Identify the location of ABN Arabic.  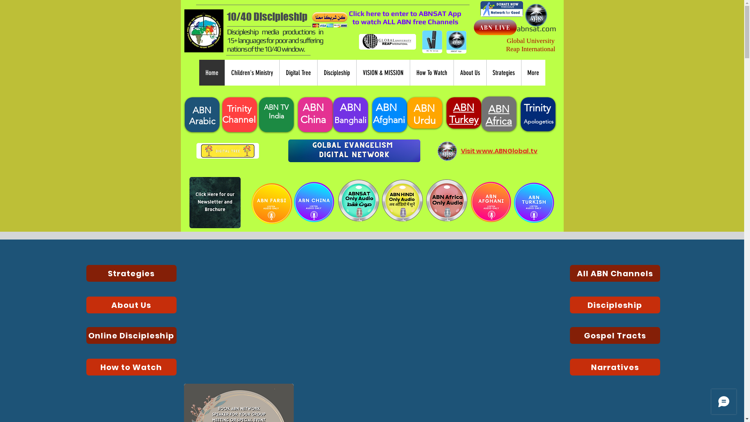
(202, 116).